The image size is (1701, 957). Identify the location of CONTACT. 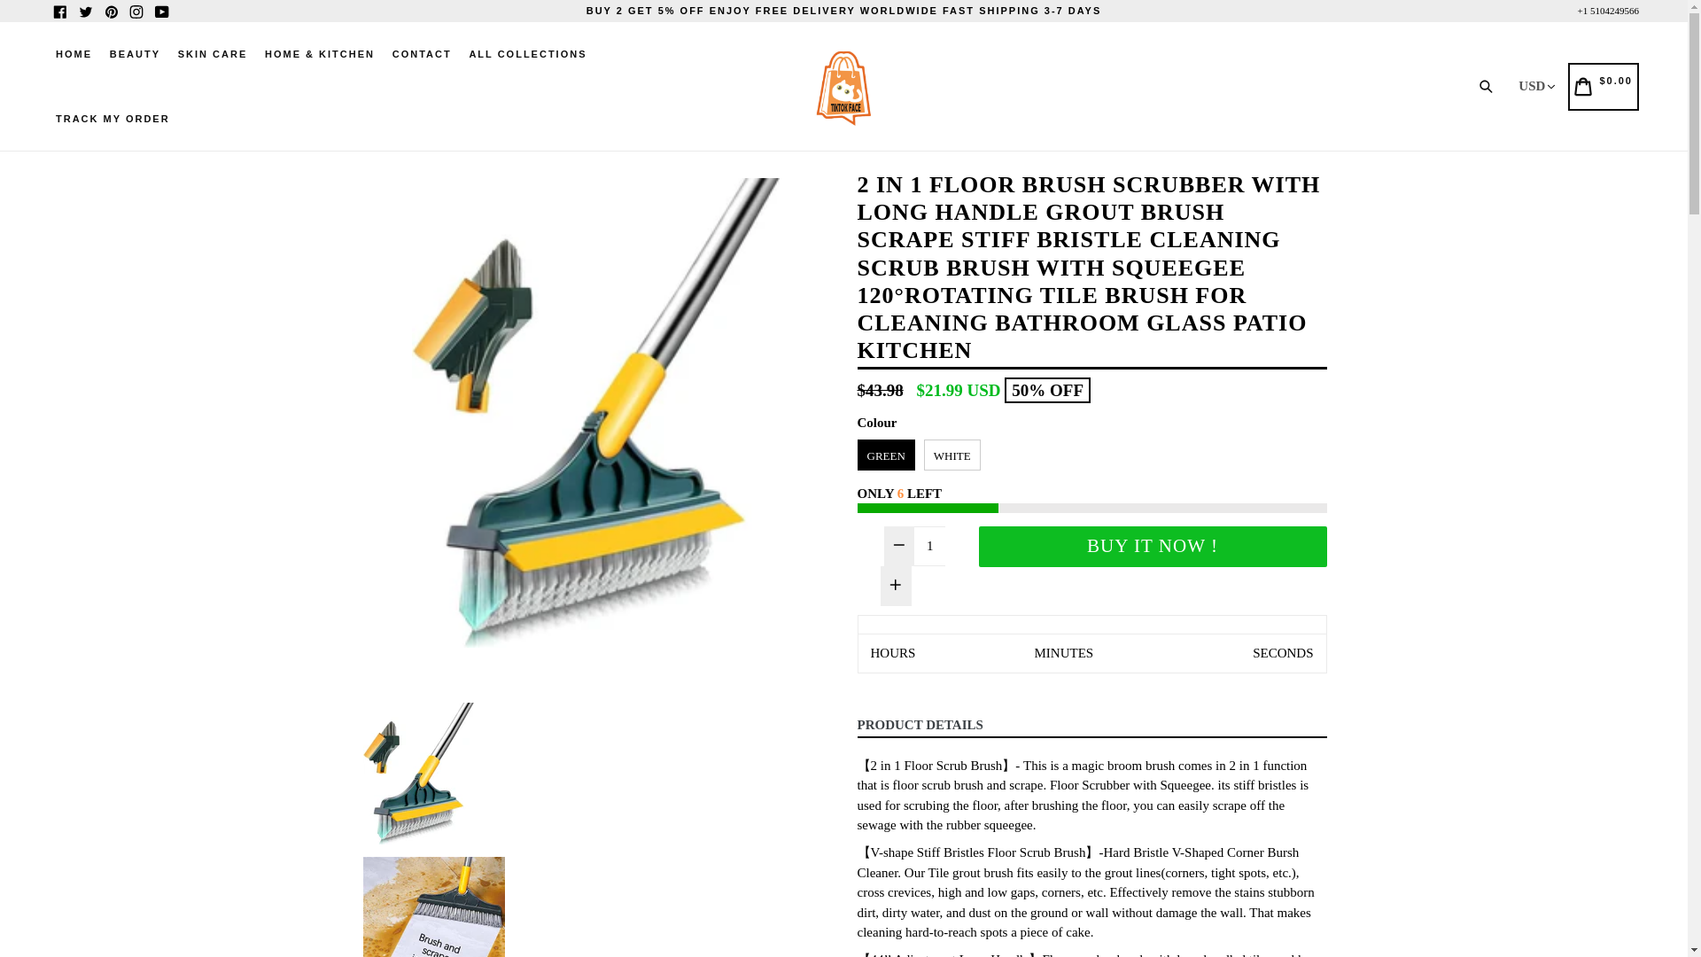
(422, 54).